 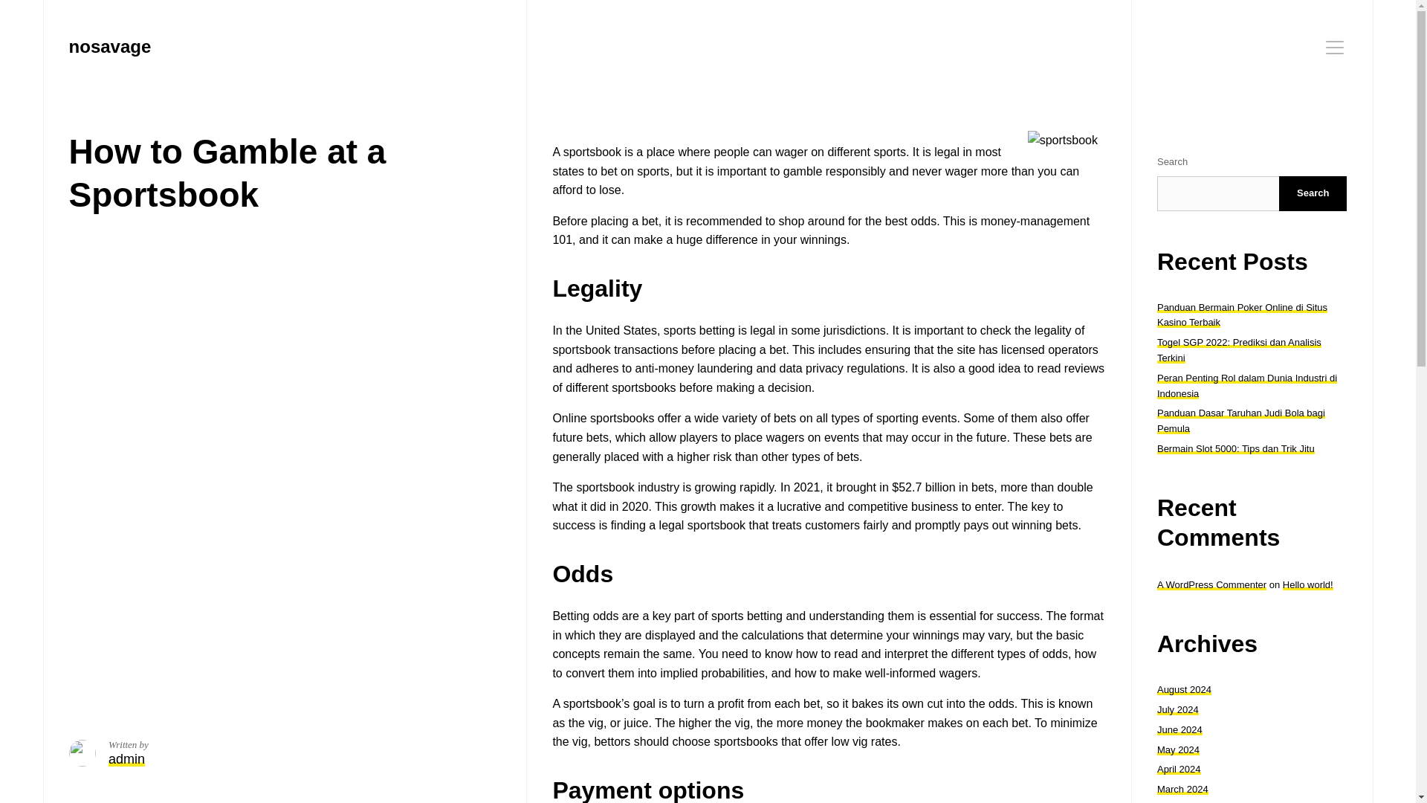 What do you see at coordinates (1239, 349) in the screenshot?
I see `Togel SGP 2022: Prediksi dan Analisis Terkini` at bounding box center [1239, 349].